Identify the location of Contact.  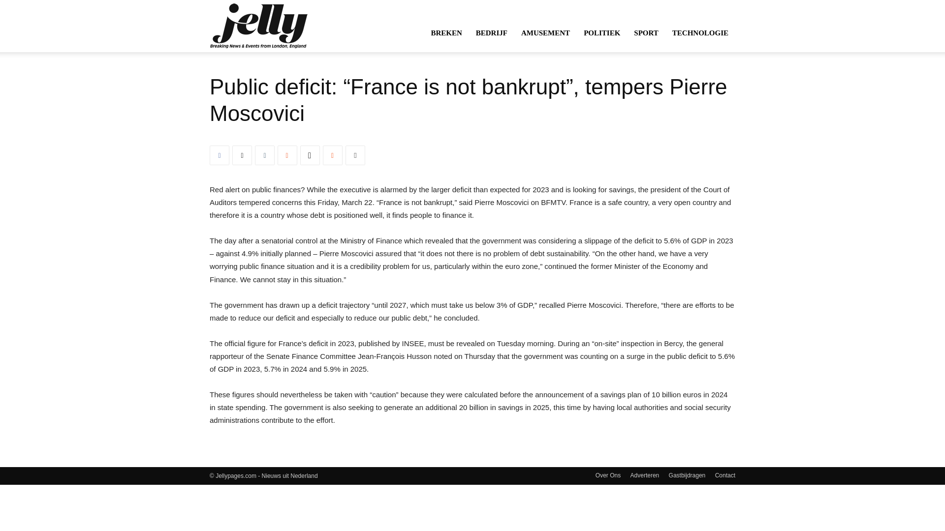
(725, 475).